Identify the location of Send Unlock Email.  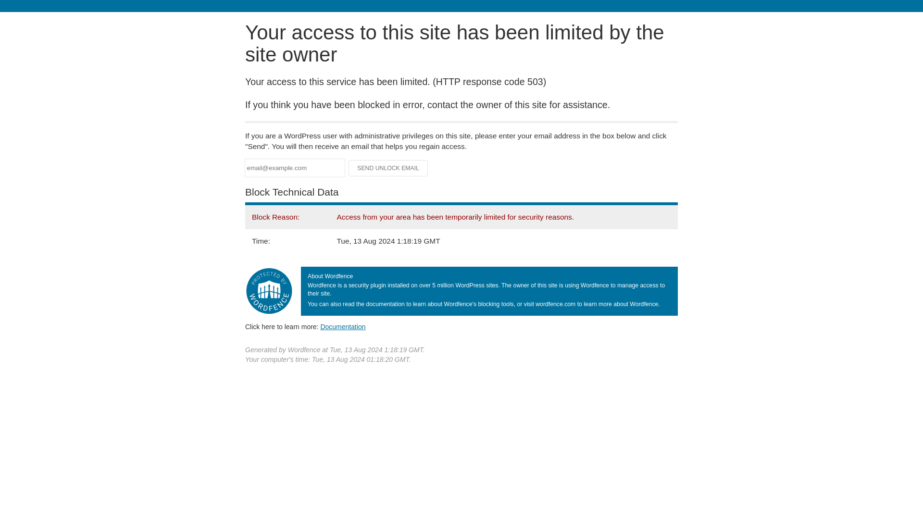
(388, 168).